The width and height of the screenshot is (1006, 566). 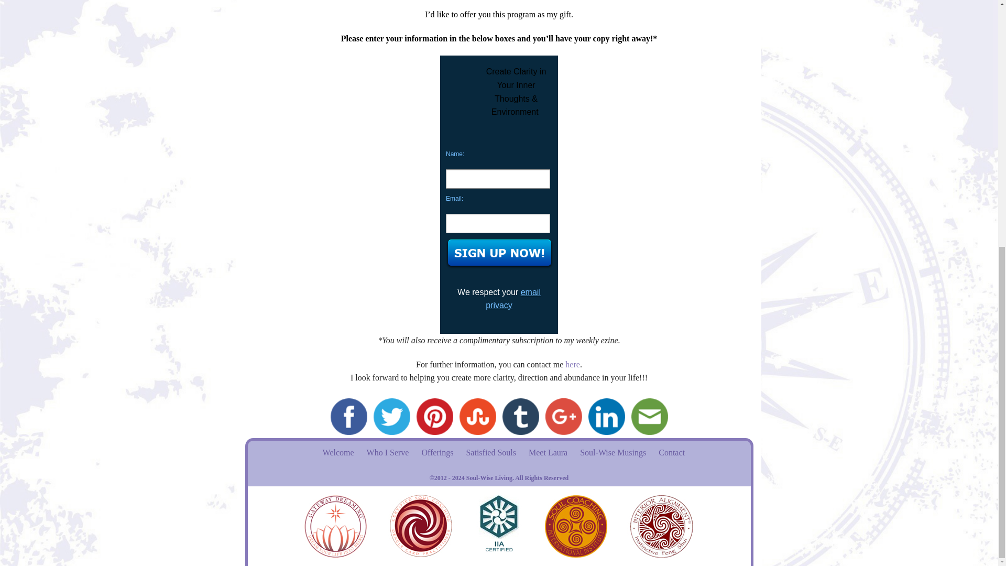 I want to click on google, so click(x=563, y=416).